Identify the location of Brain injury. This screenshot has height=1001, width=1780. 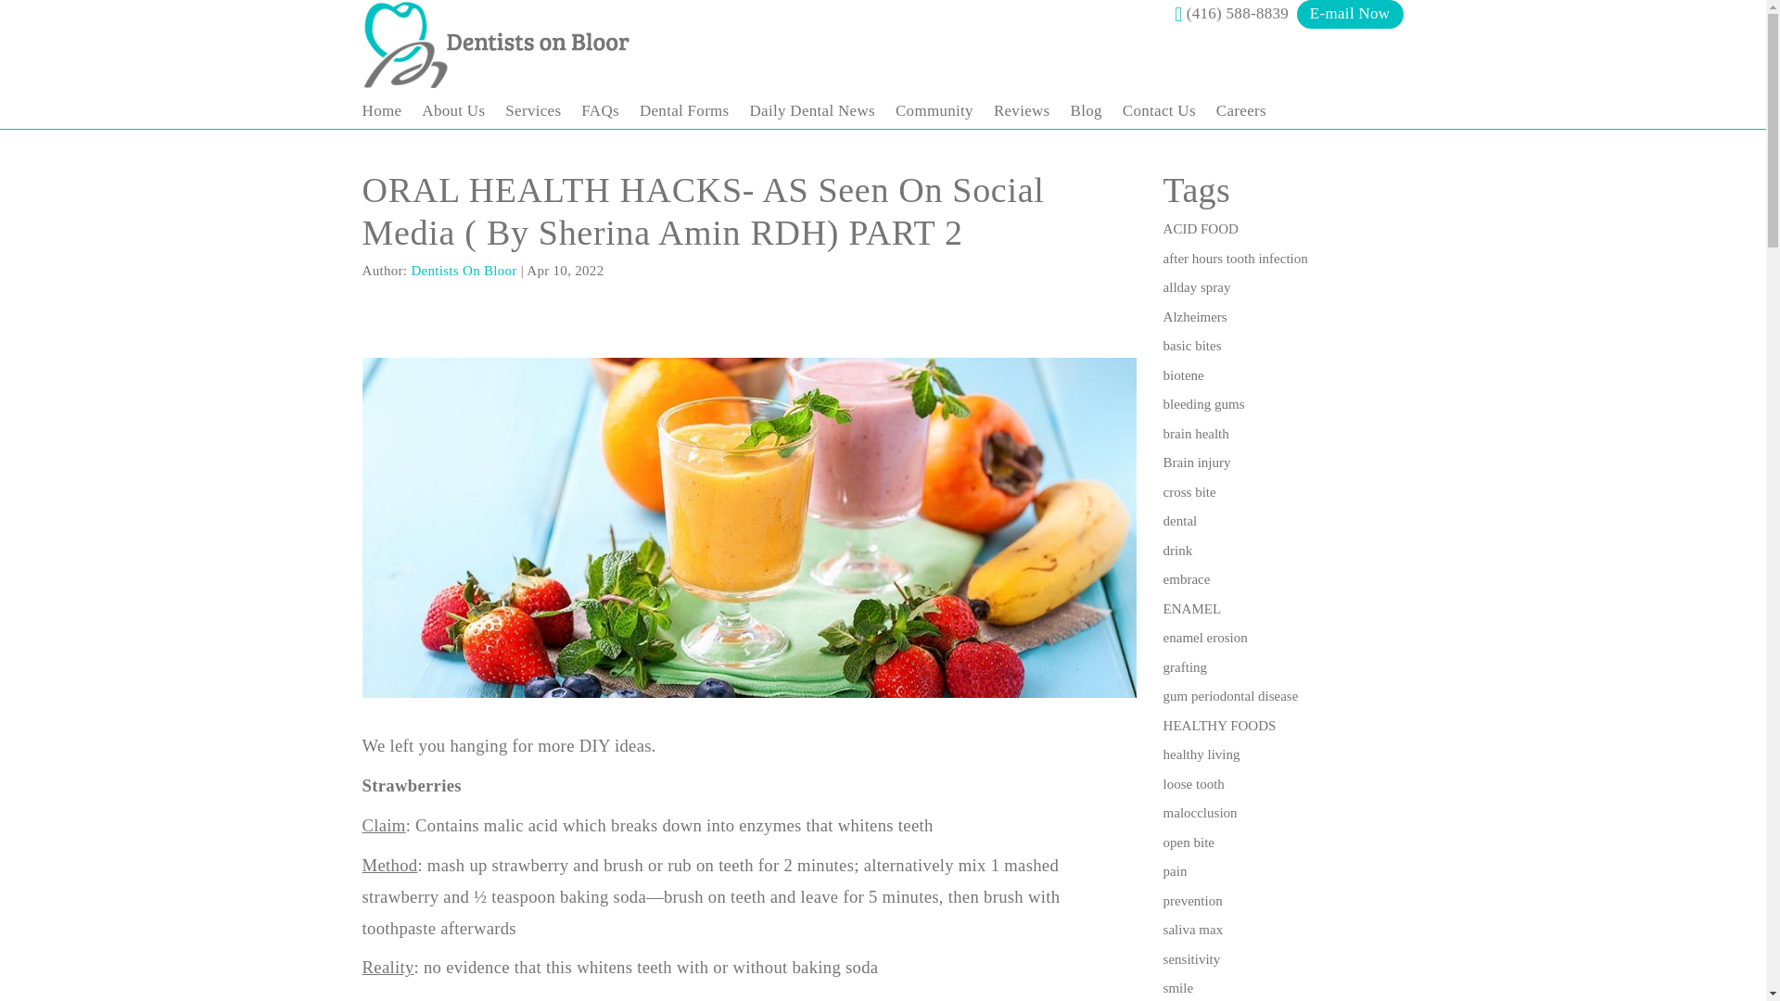
(1198, 462).